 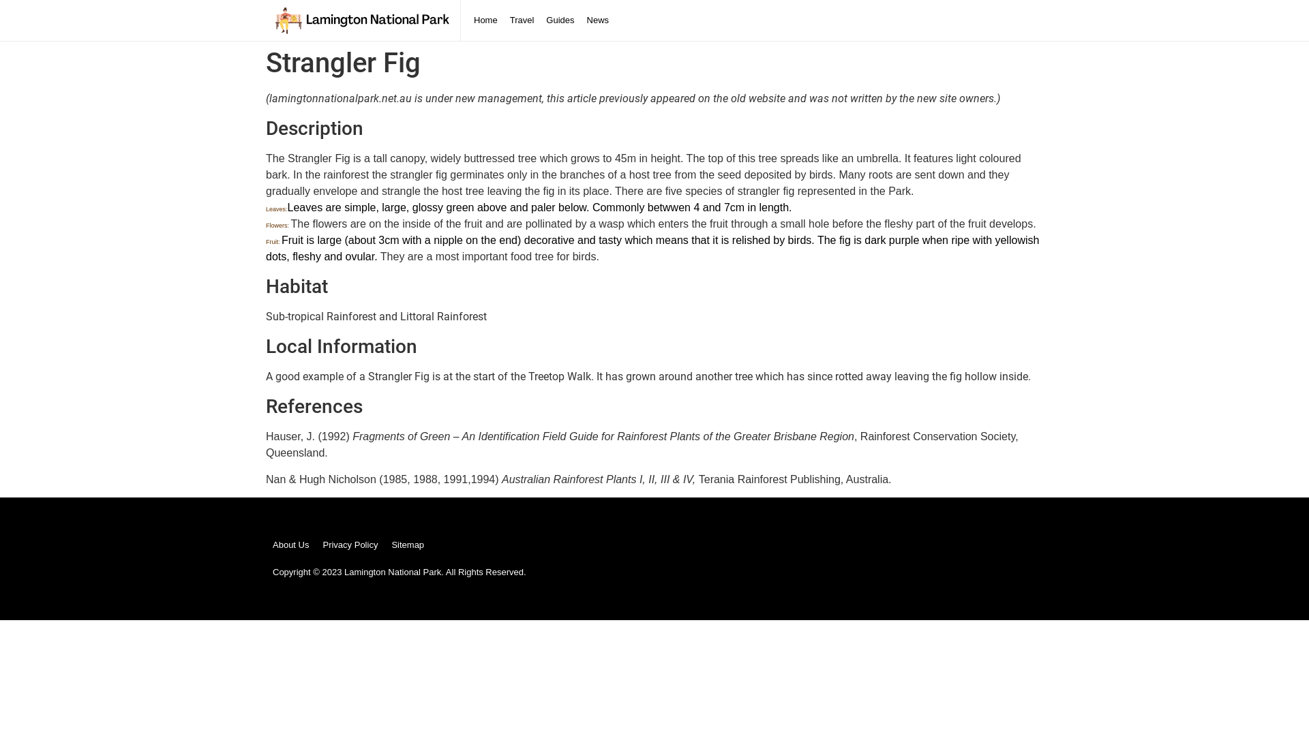 I want to click on Guides, so click(x=560, y=20).